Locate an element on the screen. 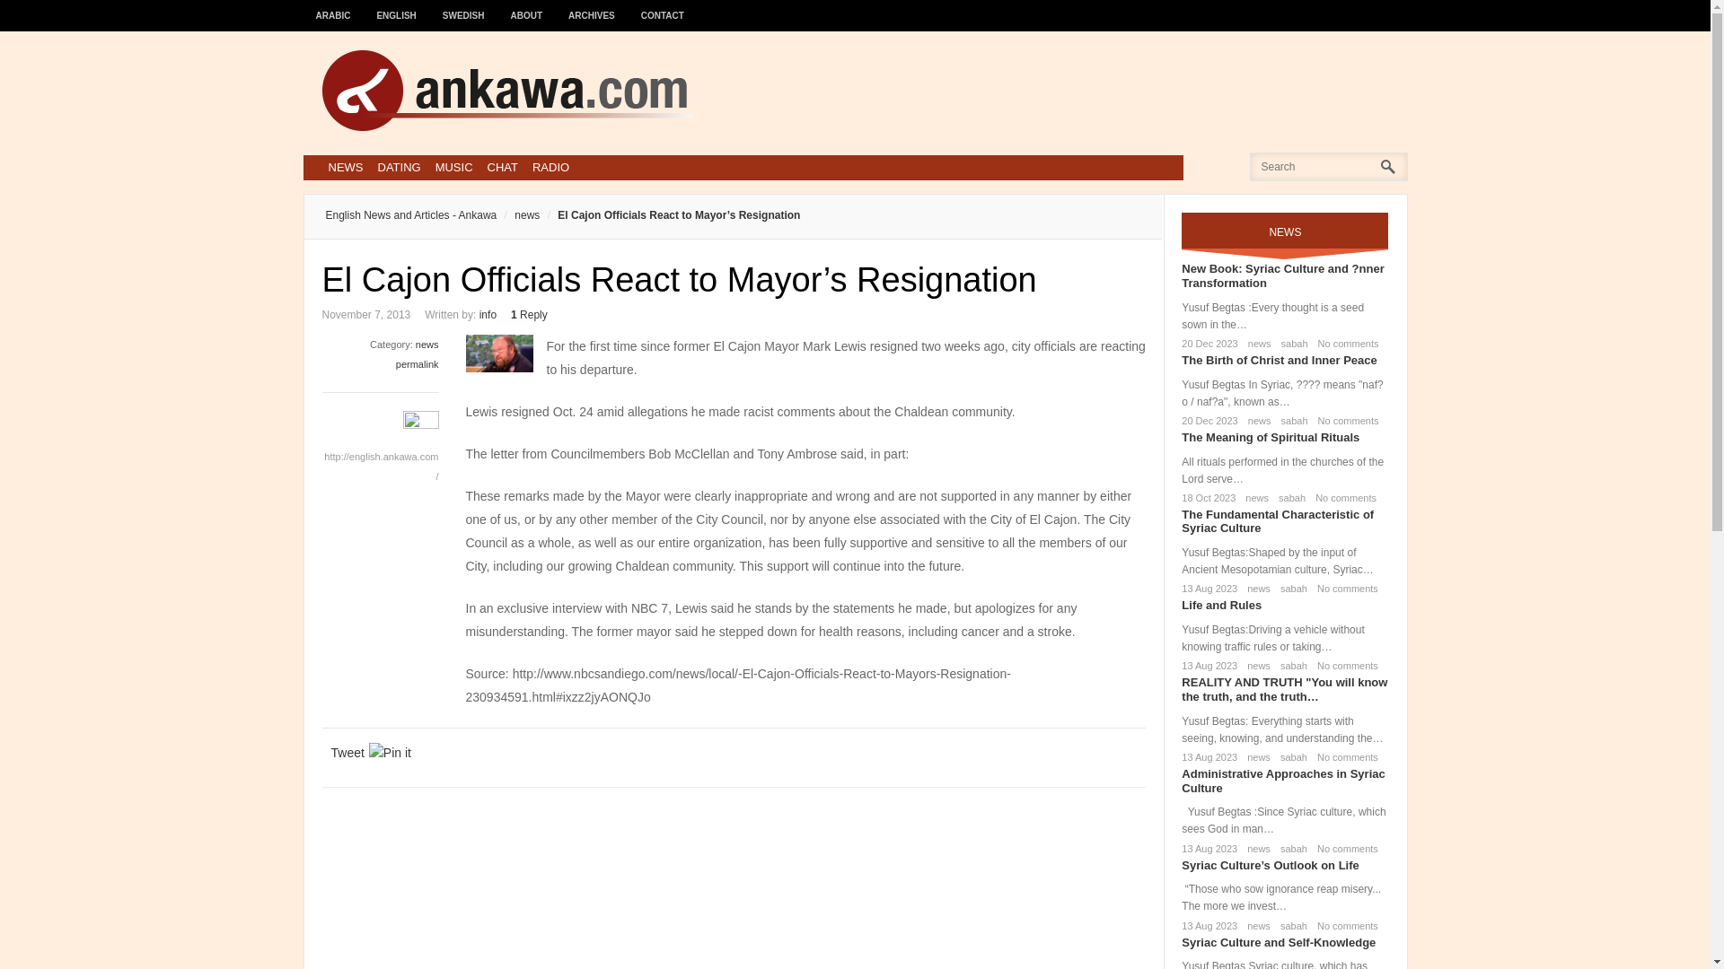 The height and width of the screenshot is (969, 1724). English News and Articles - Ankawa is located at coordinates (410, 215).